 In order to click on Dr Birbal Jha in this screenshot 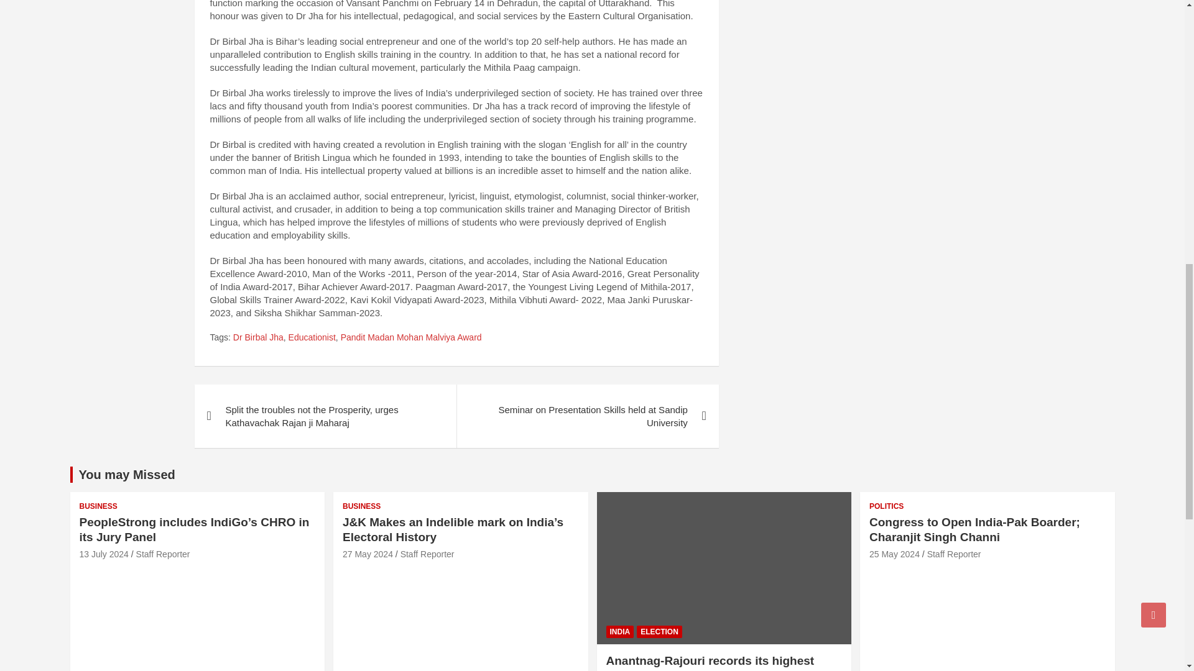, I will do `click(258, 338)`.